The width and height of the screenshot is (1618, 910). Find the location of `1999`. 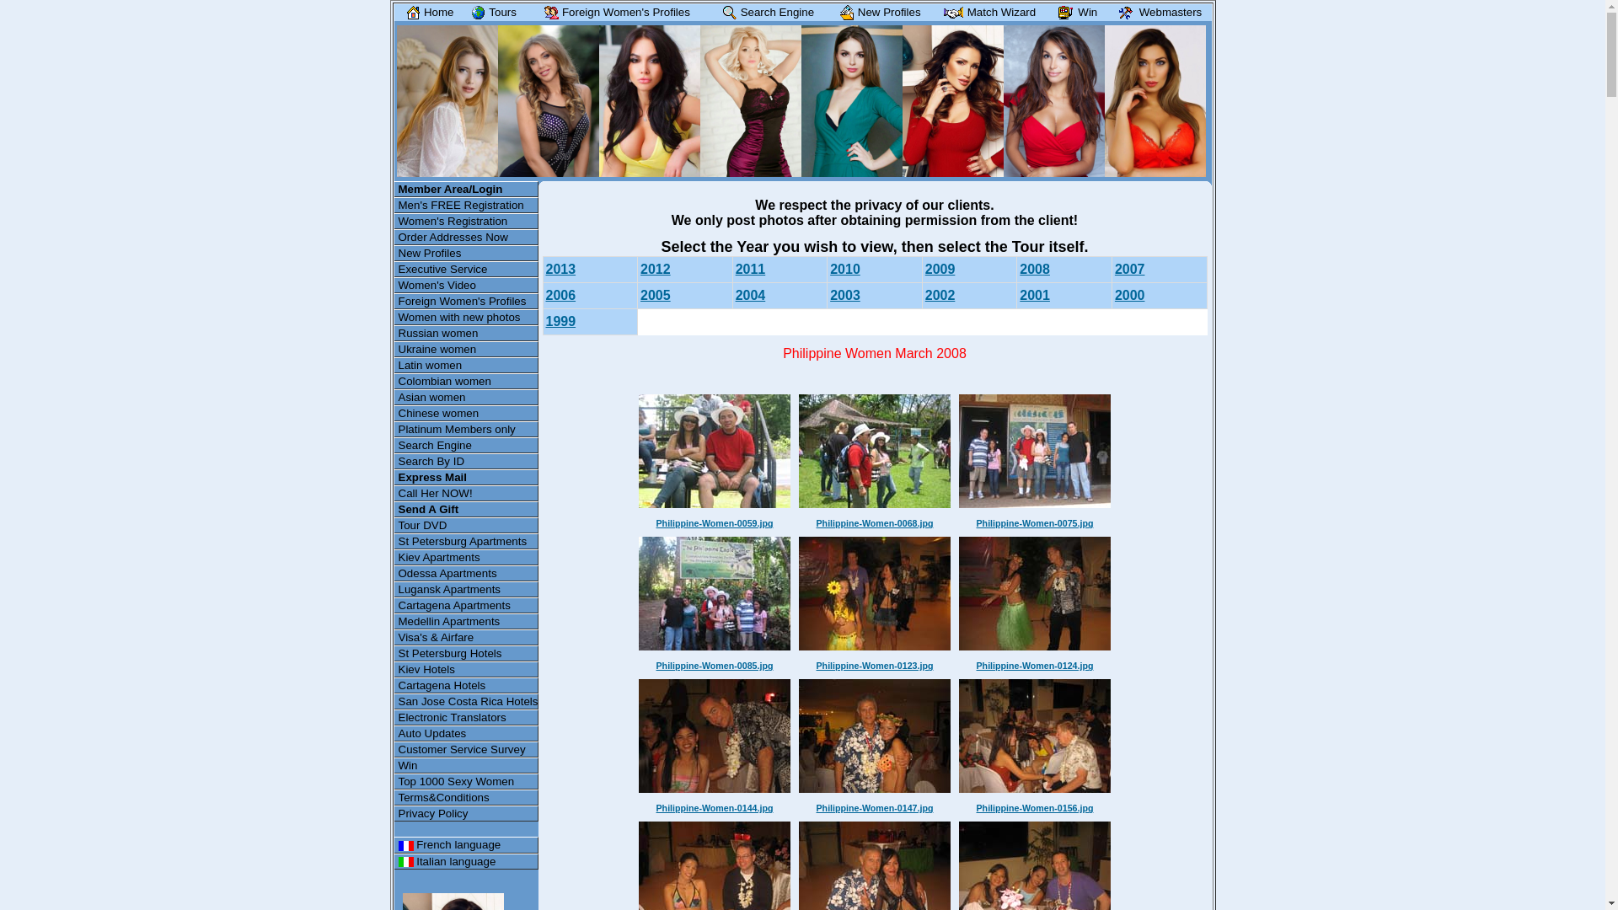

1999 is located at coordinates (561, 322).